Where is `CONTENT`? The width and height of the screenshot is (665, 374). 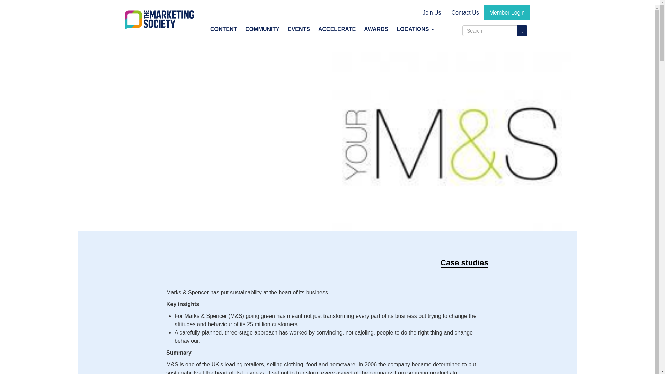 CONTENT is located at coordinates (223, 29).